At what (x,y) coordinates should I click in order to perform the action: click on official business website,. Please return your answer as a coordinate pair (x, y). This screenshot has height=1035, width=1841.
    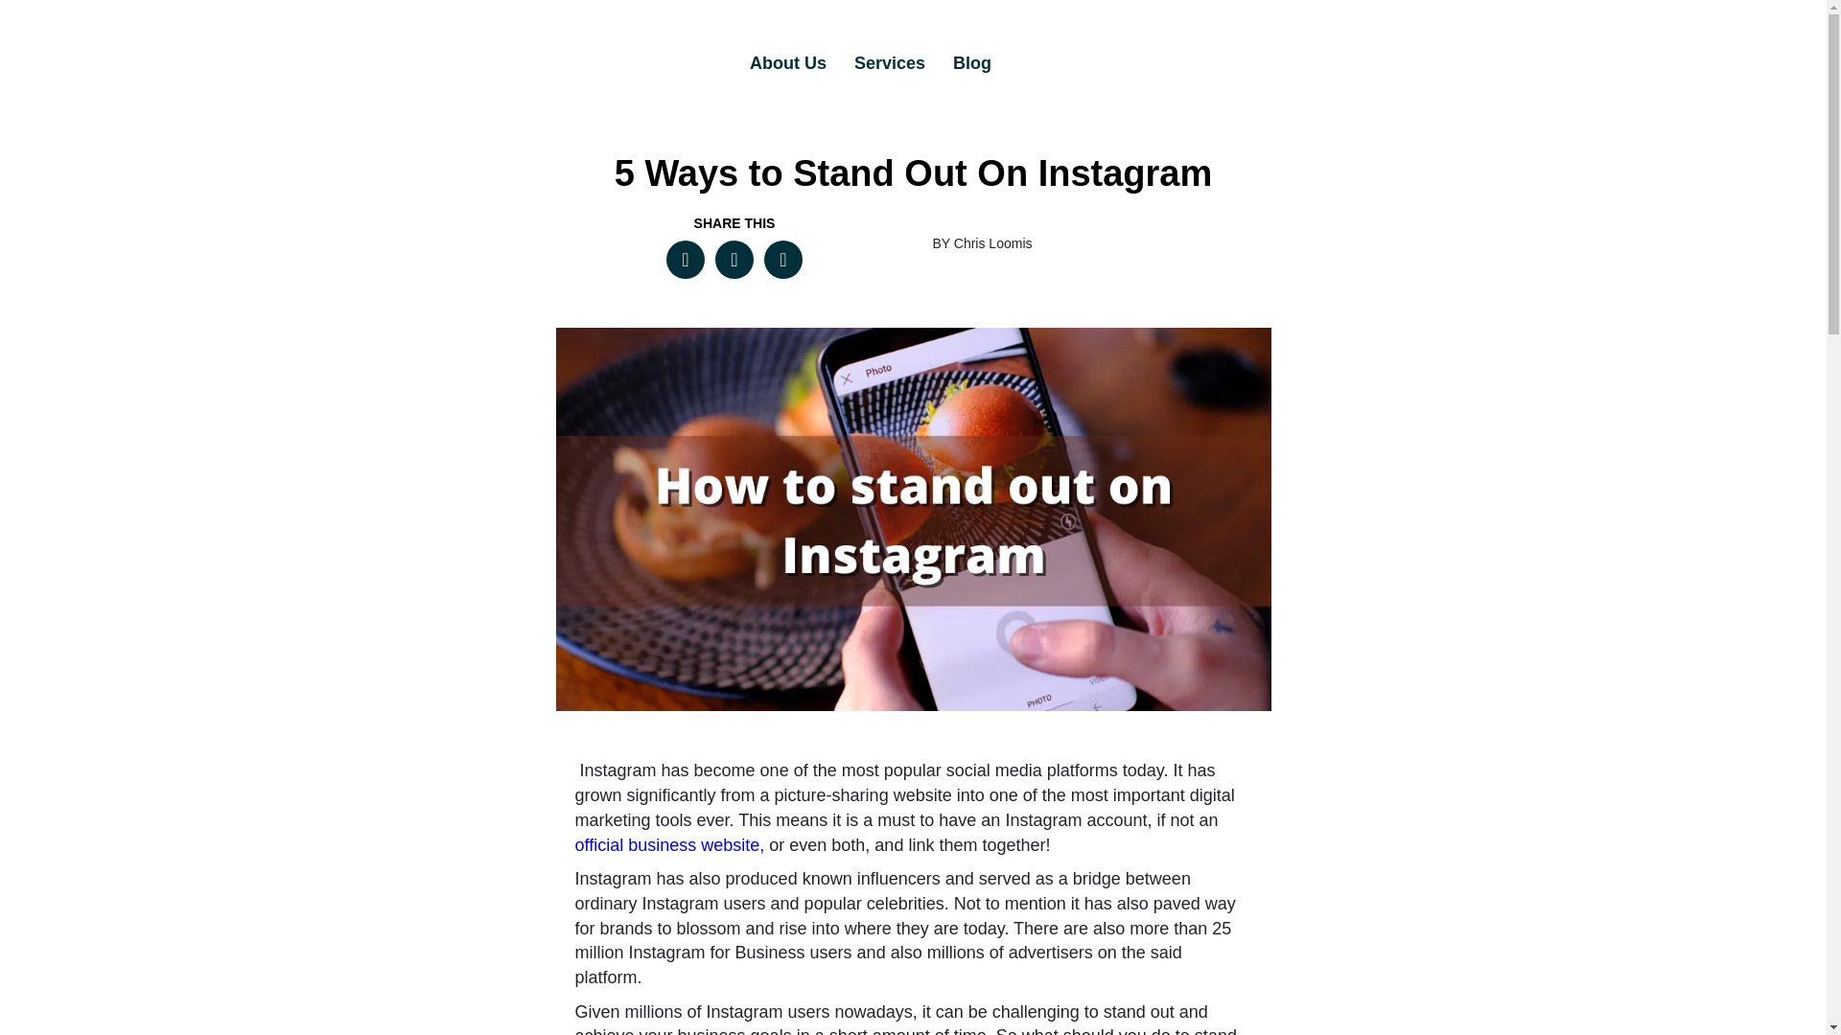
    Looking at the image, I should click on (669, 845).